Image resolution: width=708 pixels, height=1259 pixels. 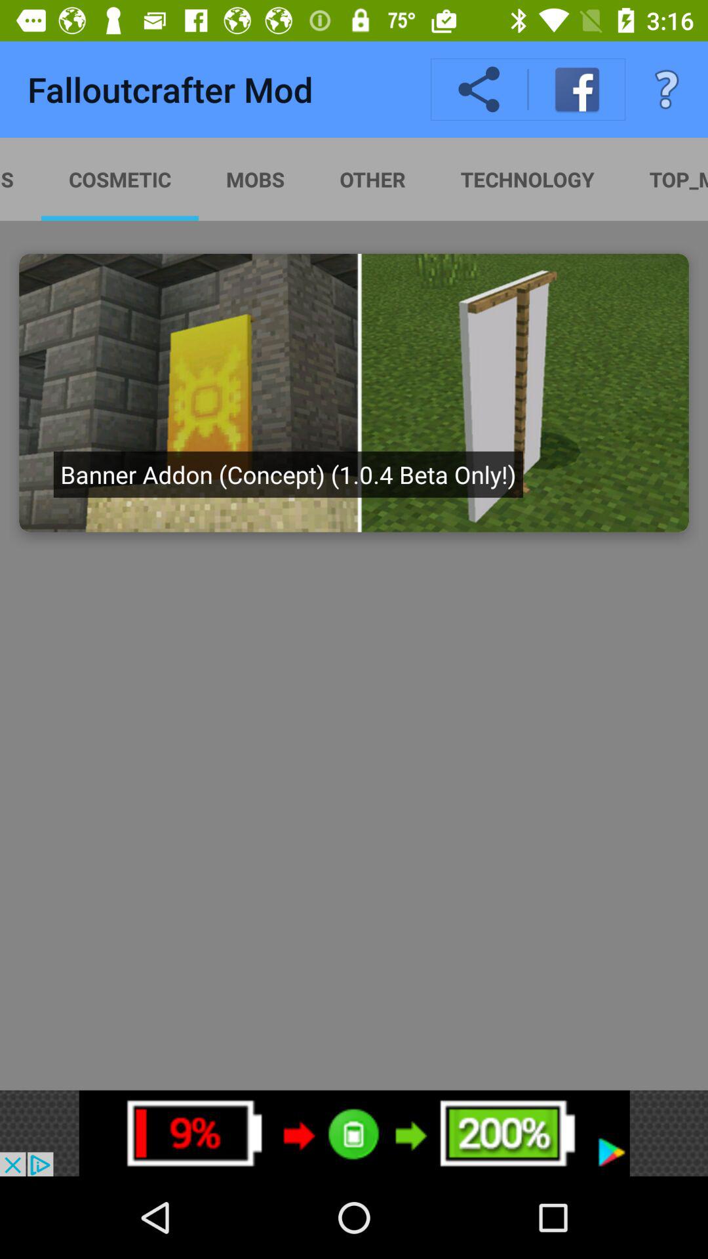 What do you see at coordinates (578, 89) in the screenshot?
I see `select facebook icon` at bounding box center [578, 89].